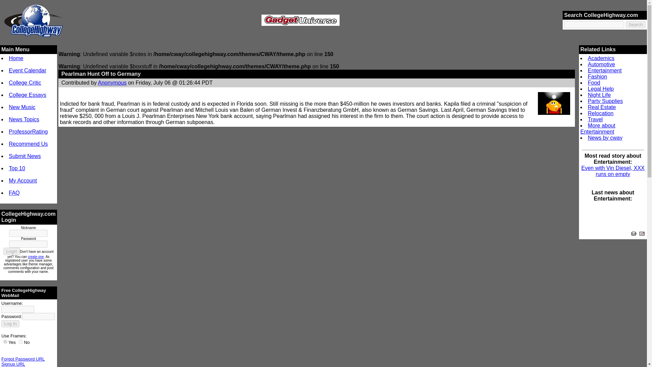  I want to click on Top 10, so click(17, 169).